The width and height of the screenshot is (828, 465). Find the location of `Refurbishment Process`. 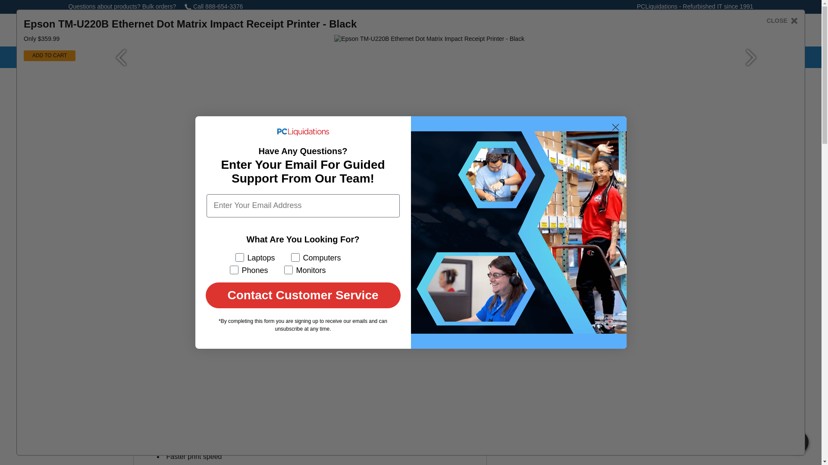

Refurbishment Process is located at coordinates (461, 58).